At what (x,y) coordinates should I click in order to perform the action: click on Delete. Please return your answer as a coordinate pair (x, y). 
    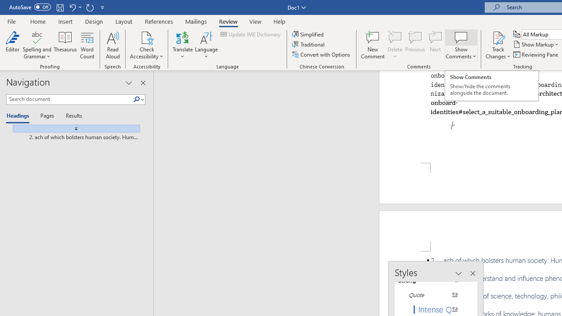
    Looking at the image, I should click on (395, 37).